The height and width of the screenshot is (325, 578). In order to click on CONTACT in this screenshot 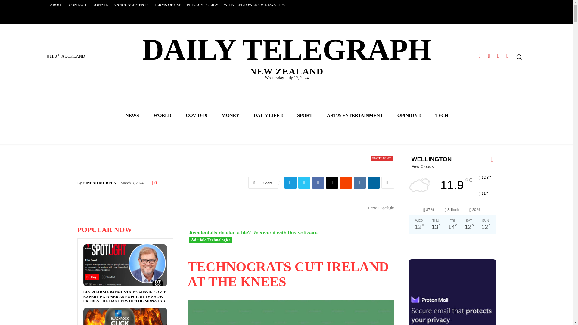, I will do `click(332, 183)`.